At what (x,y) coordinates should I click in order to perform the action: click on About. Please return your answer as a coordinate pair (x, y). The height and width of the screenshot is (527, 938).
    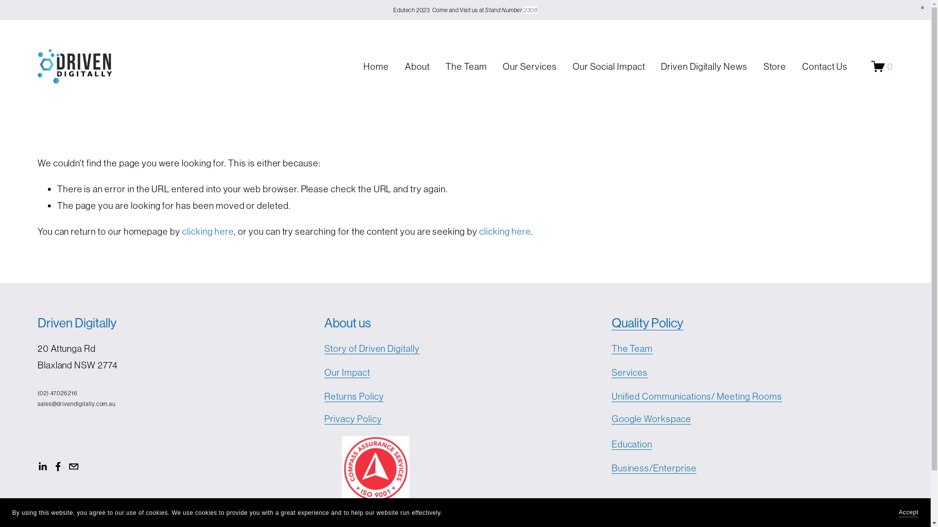
    Looking at the image, I should click on (417, 66).